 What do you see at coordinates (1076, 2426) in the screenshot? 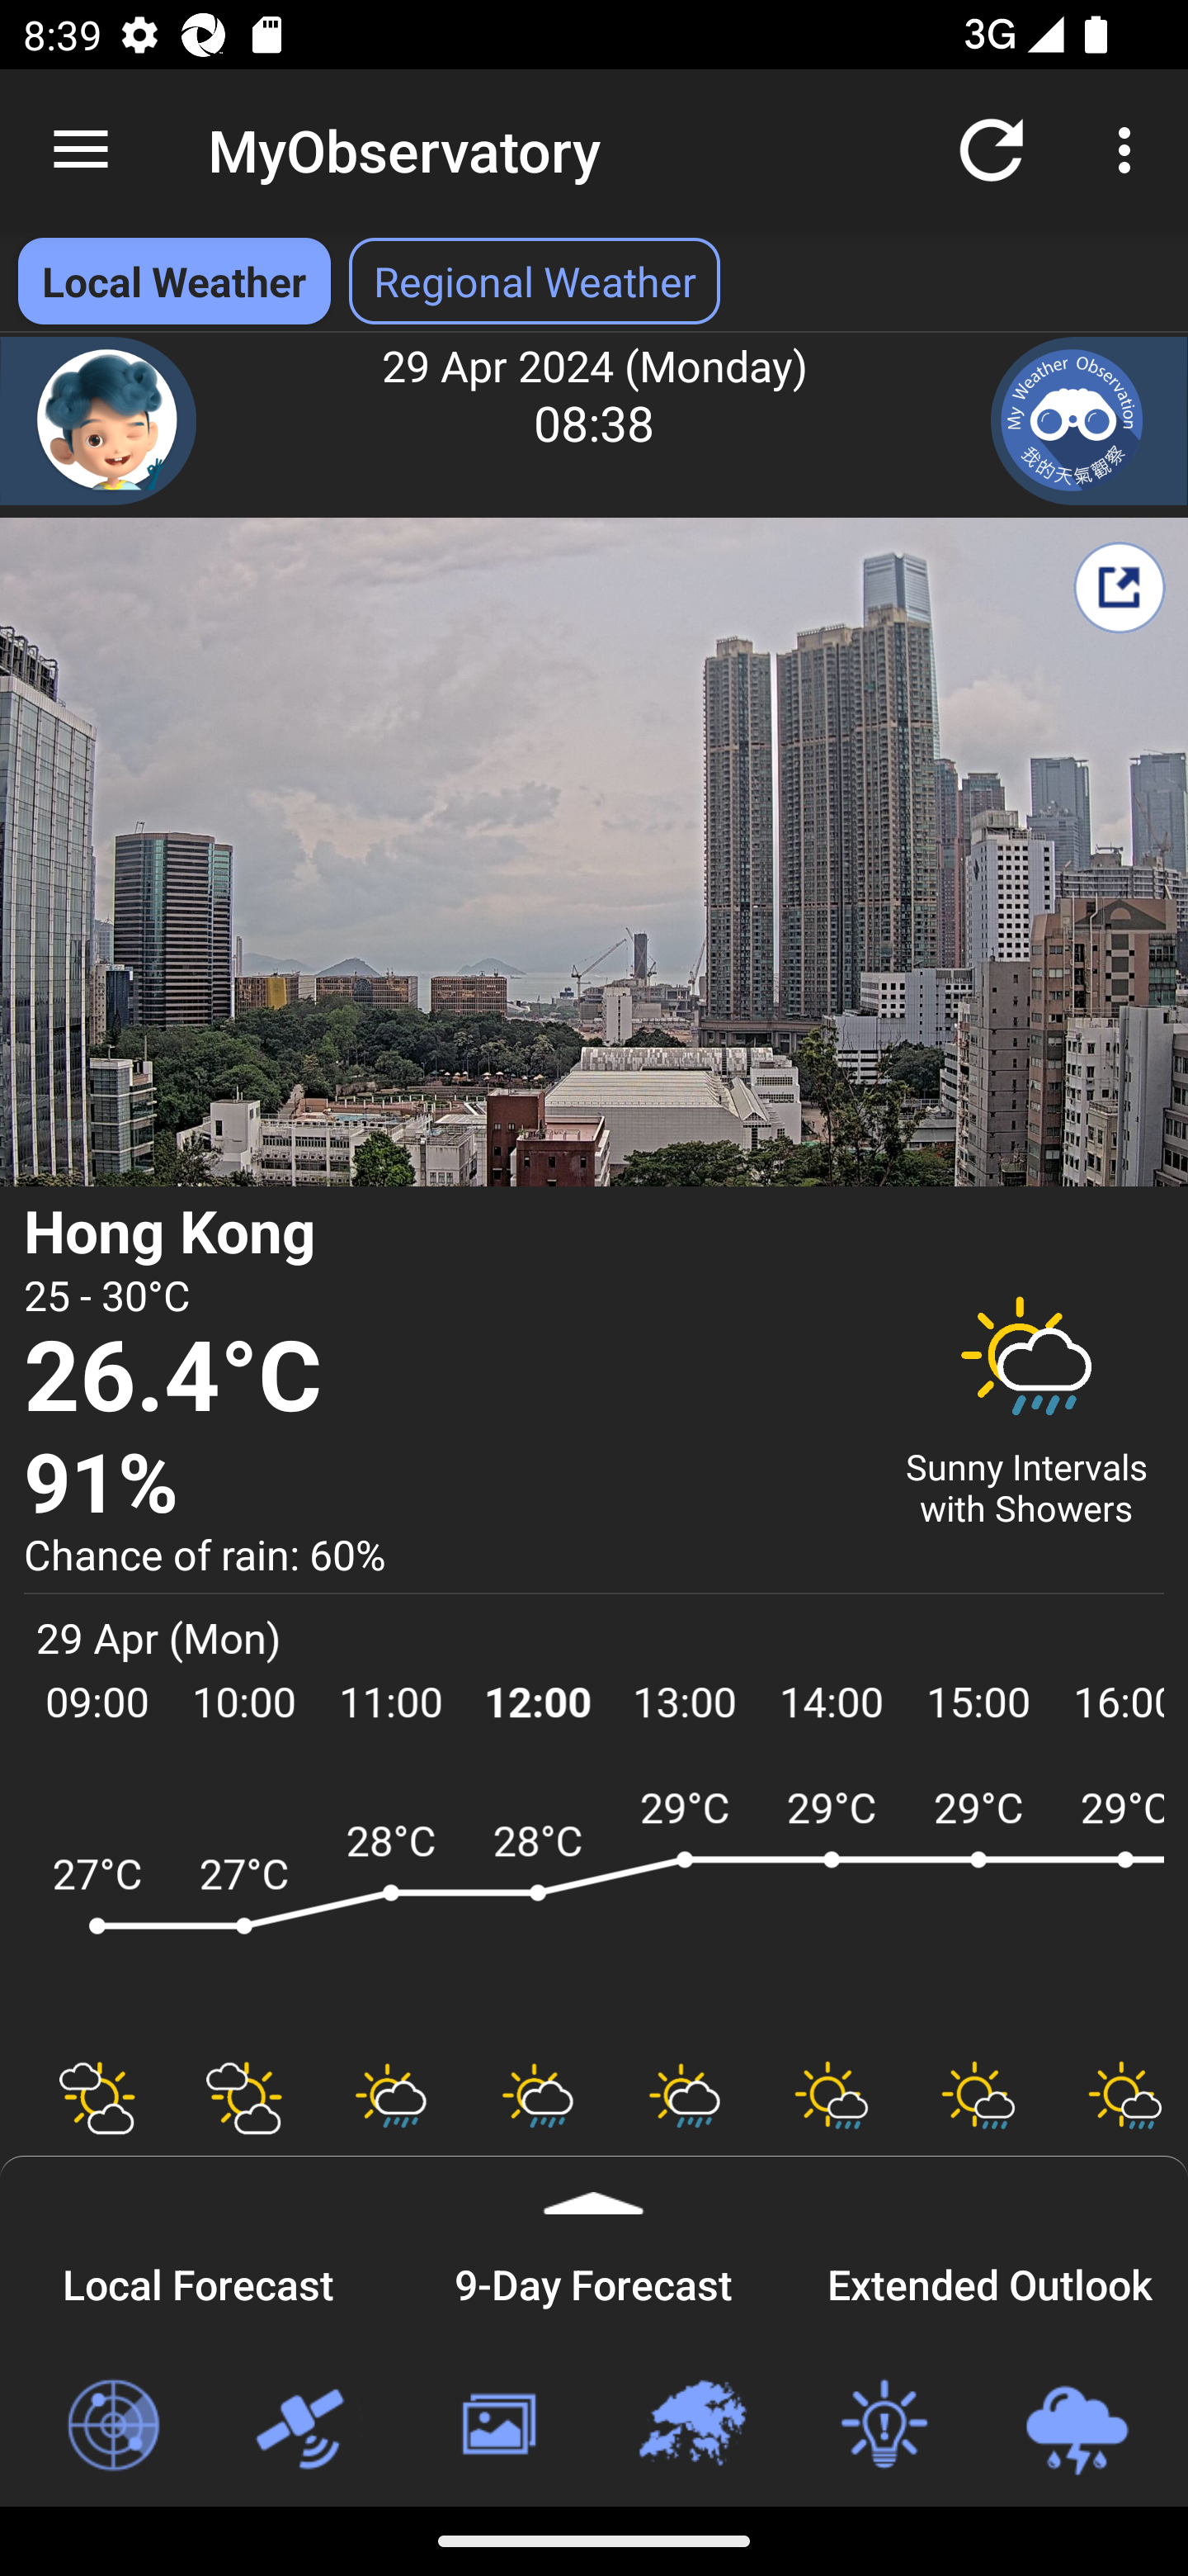
I see `Loc-based Rain & Lightning Forecast` at bounding box center [1076, 2426].